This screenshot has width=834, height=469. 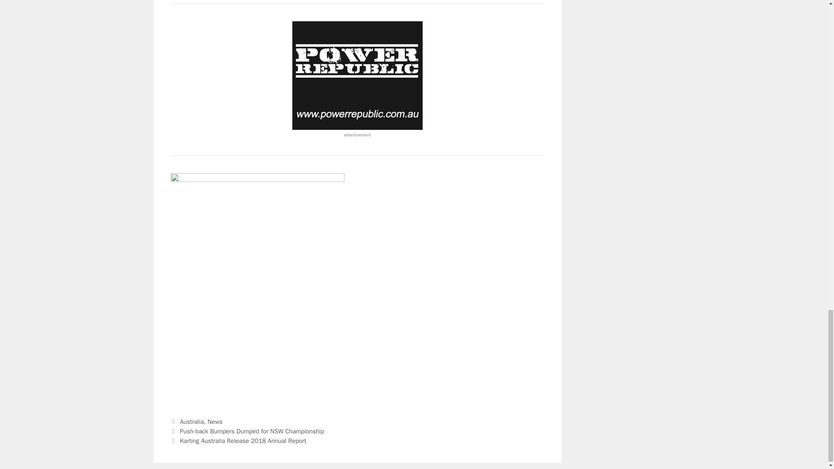 I want to click on News, so click(x=215, y=421).